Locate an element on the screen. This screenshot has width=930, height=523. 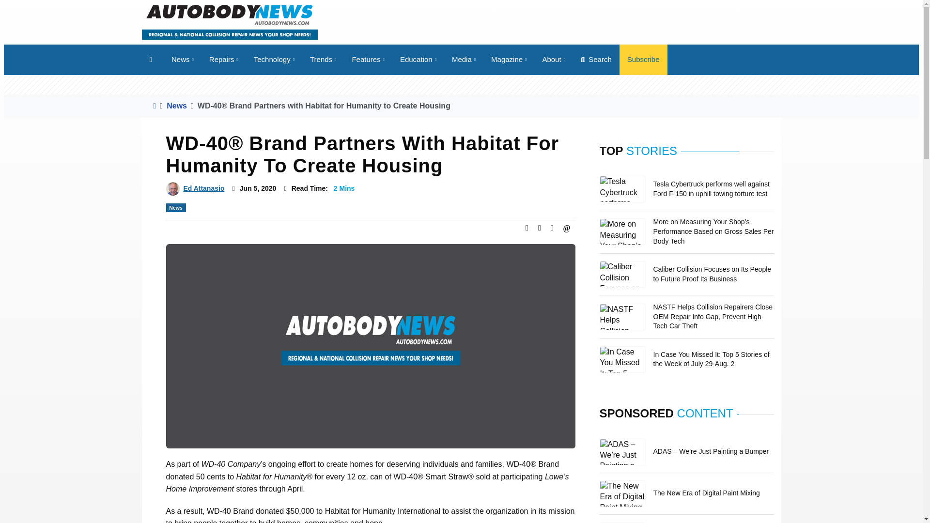
Repairs is located at coordinates (224, 60).